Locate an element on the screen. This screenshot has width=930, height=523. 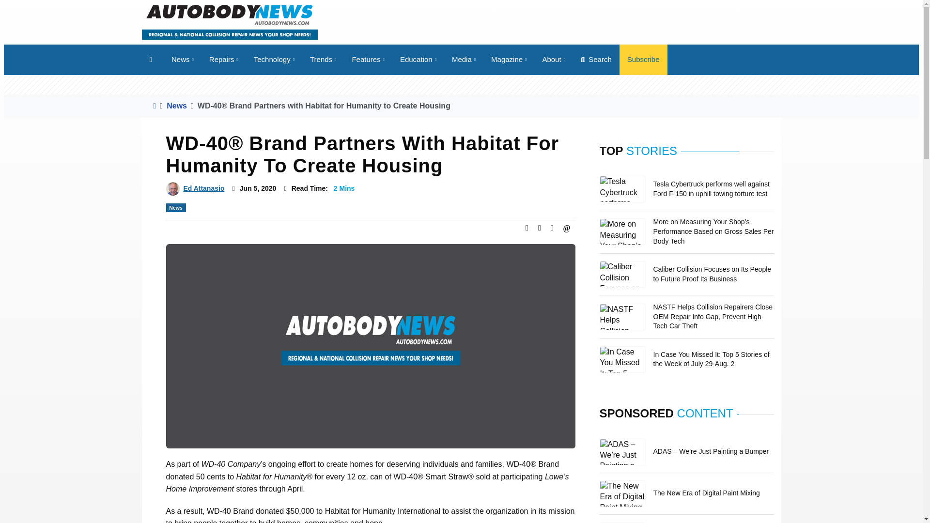
Repairs is located at coordinates (224, 60).